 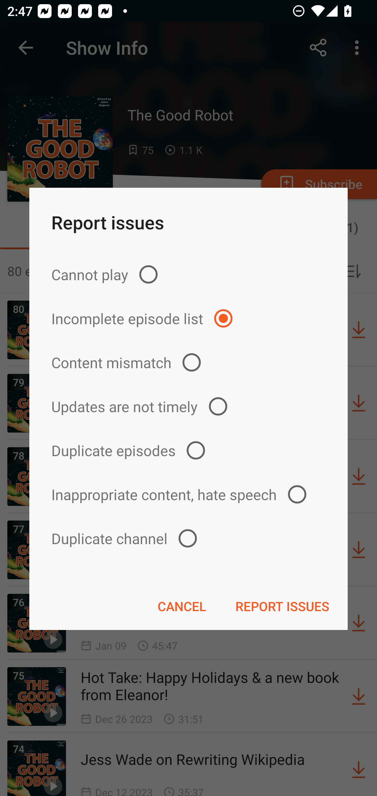 What do you see at coordinates (181, 606) in the screenshot?
I see `CANCEL` at bounding box center [181, 606].